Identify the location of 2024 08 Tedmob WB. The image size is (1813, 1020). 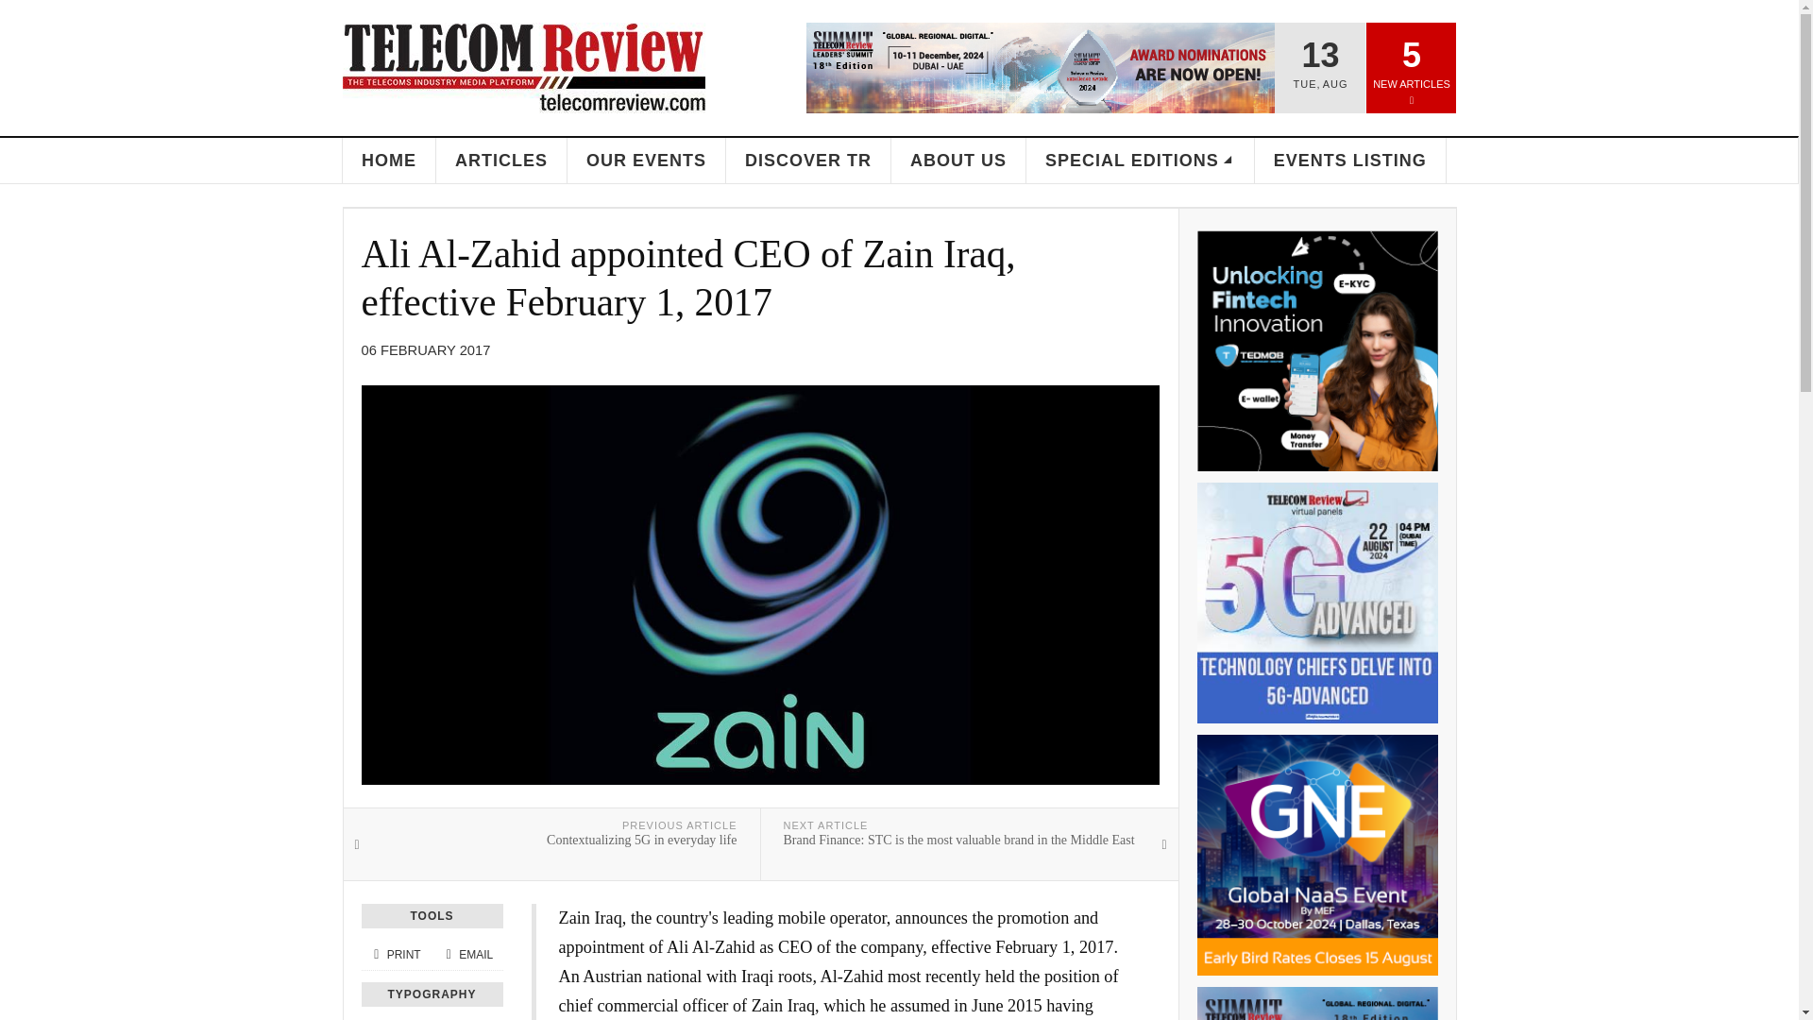
(1316, 350).